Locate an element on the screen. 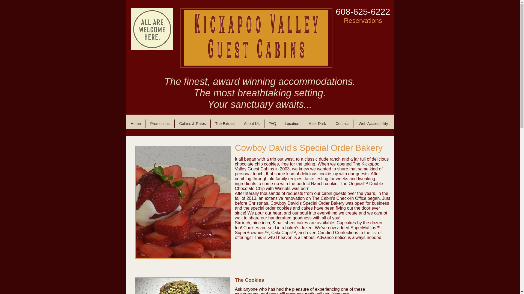 This screenshot has height=294, width=524. Contact is located at coordinates (342, 124).